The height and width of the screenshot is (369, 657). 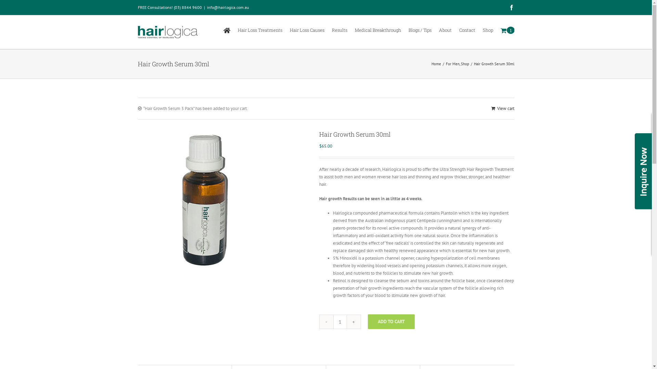 I want to click on Shop, so click(x=488, y=30).